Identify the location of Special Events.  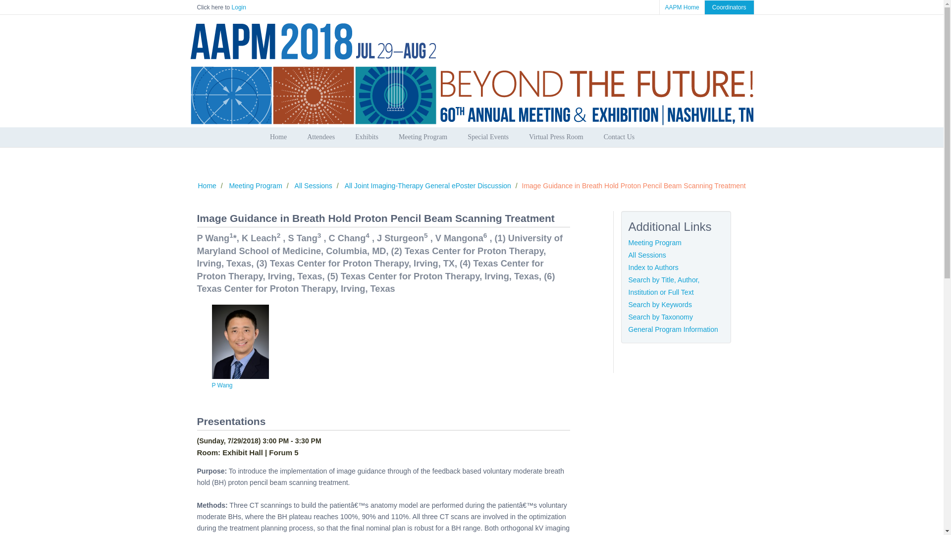
(487, 137).